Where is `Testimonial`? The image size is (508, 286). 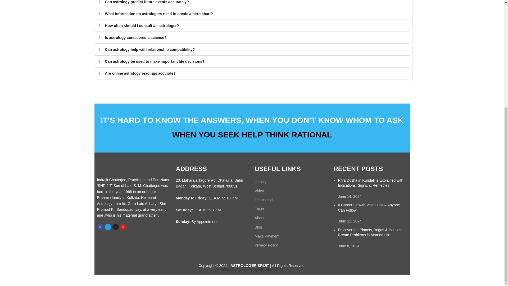
Testimonial is located at coordinates (291, 200).